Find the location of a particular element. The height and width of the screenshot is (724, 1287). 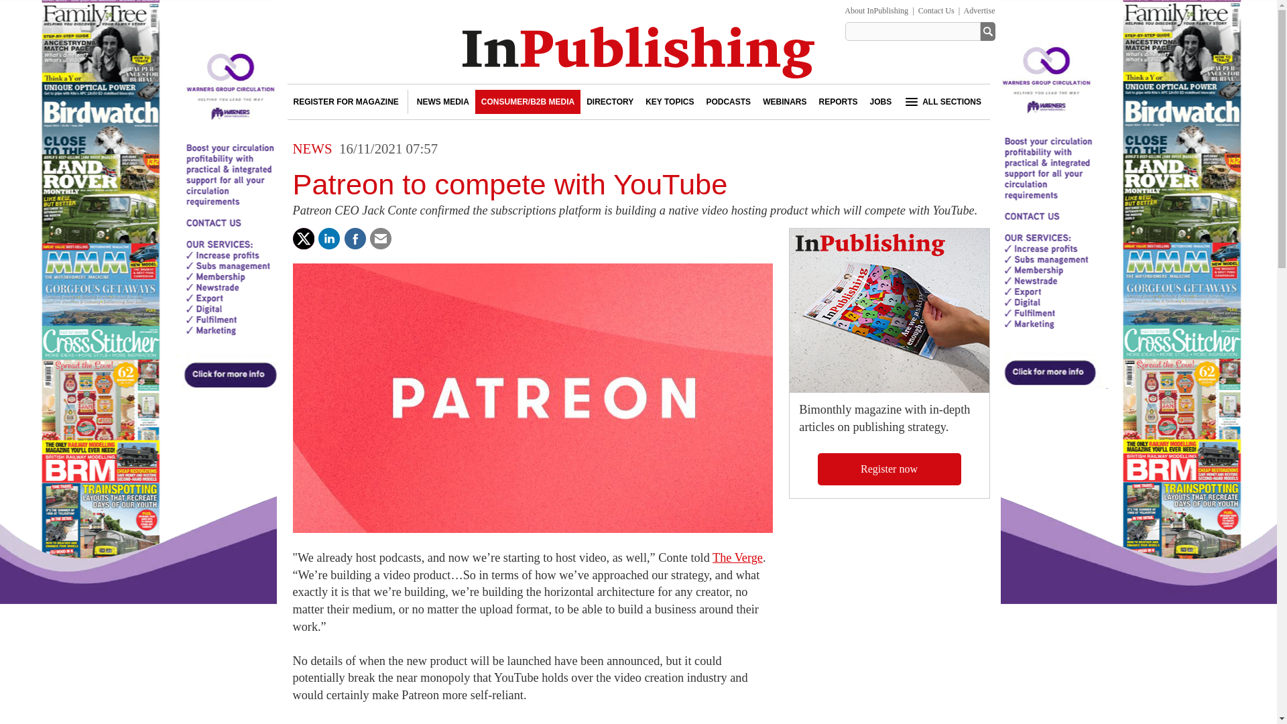

DIRECTORY is located at coordinates (610, 101).